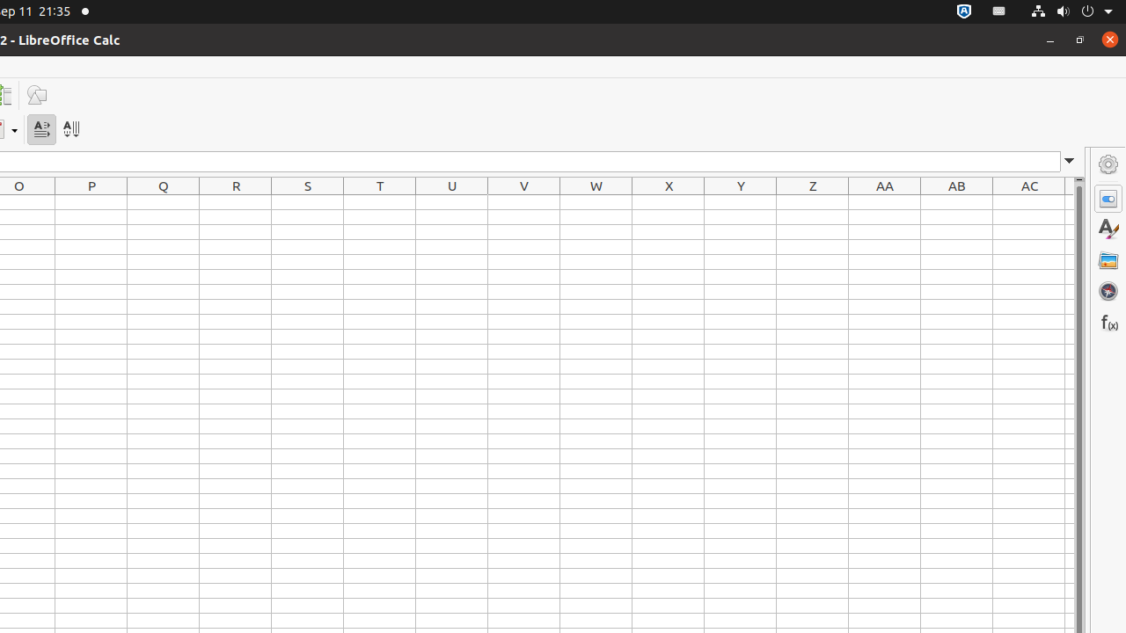  I want to click on T1, so click(380, 202).